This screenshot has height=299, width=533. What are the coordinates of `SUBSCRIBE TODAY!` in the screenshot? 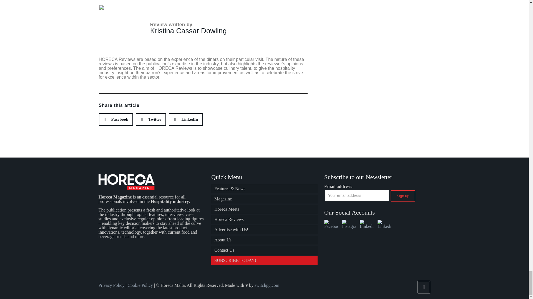 It's located at (264, 260).